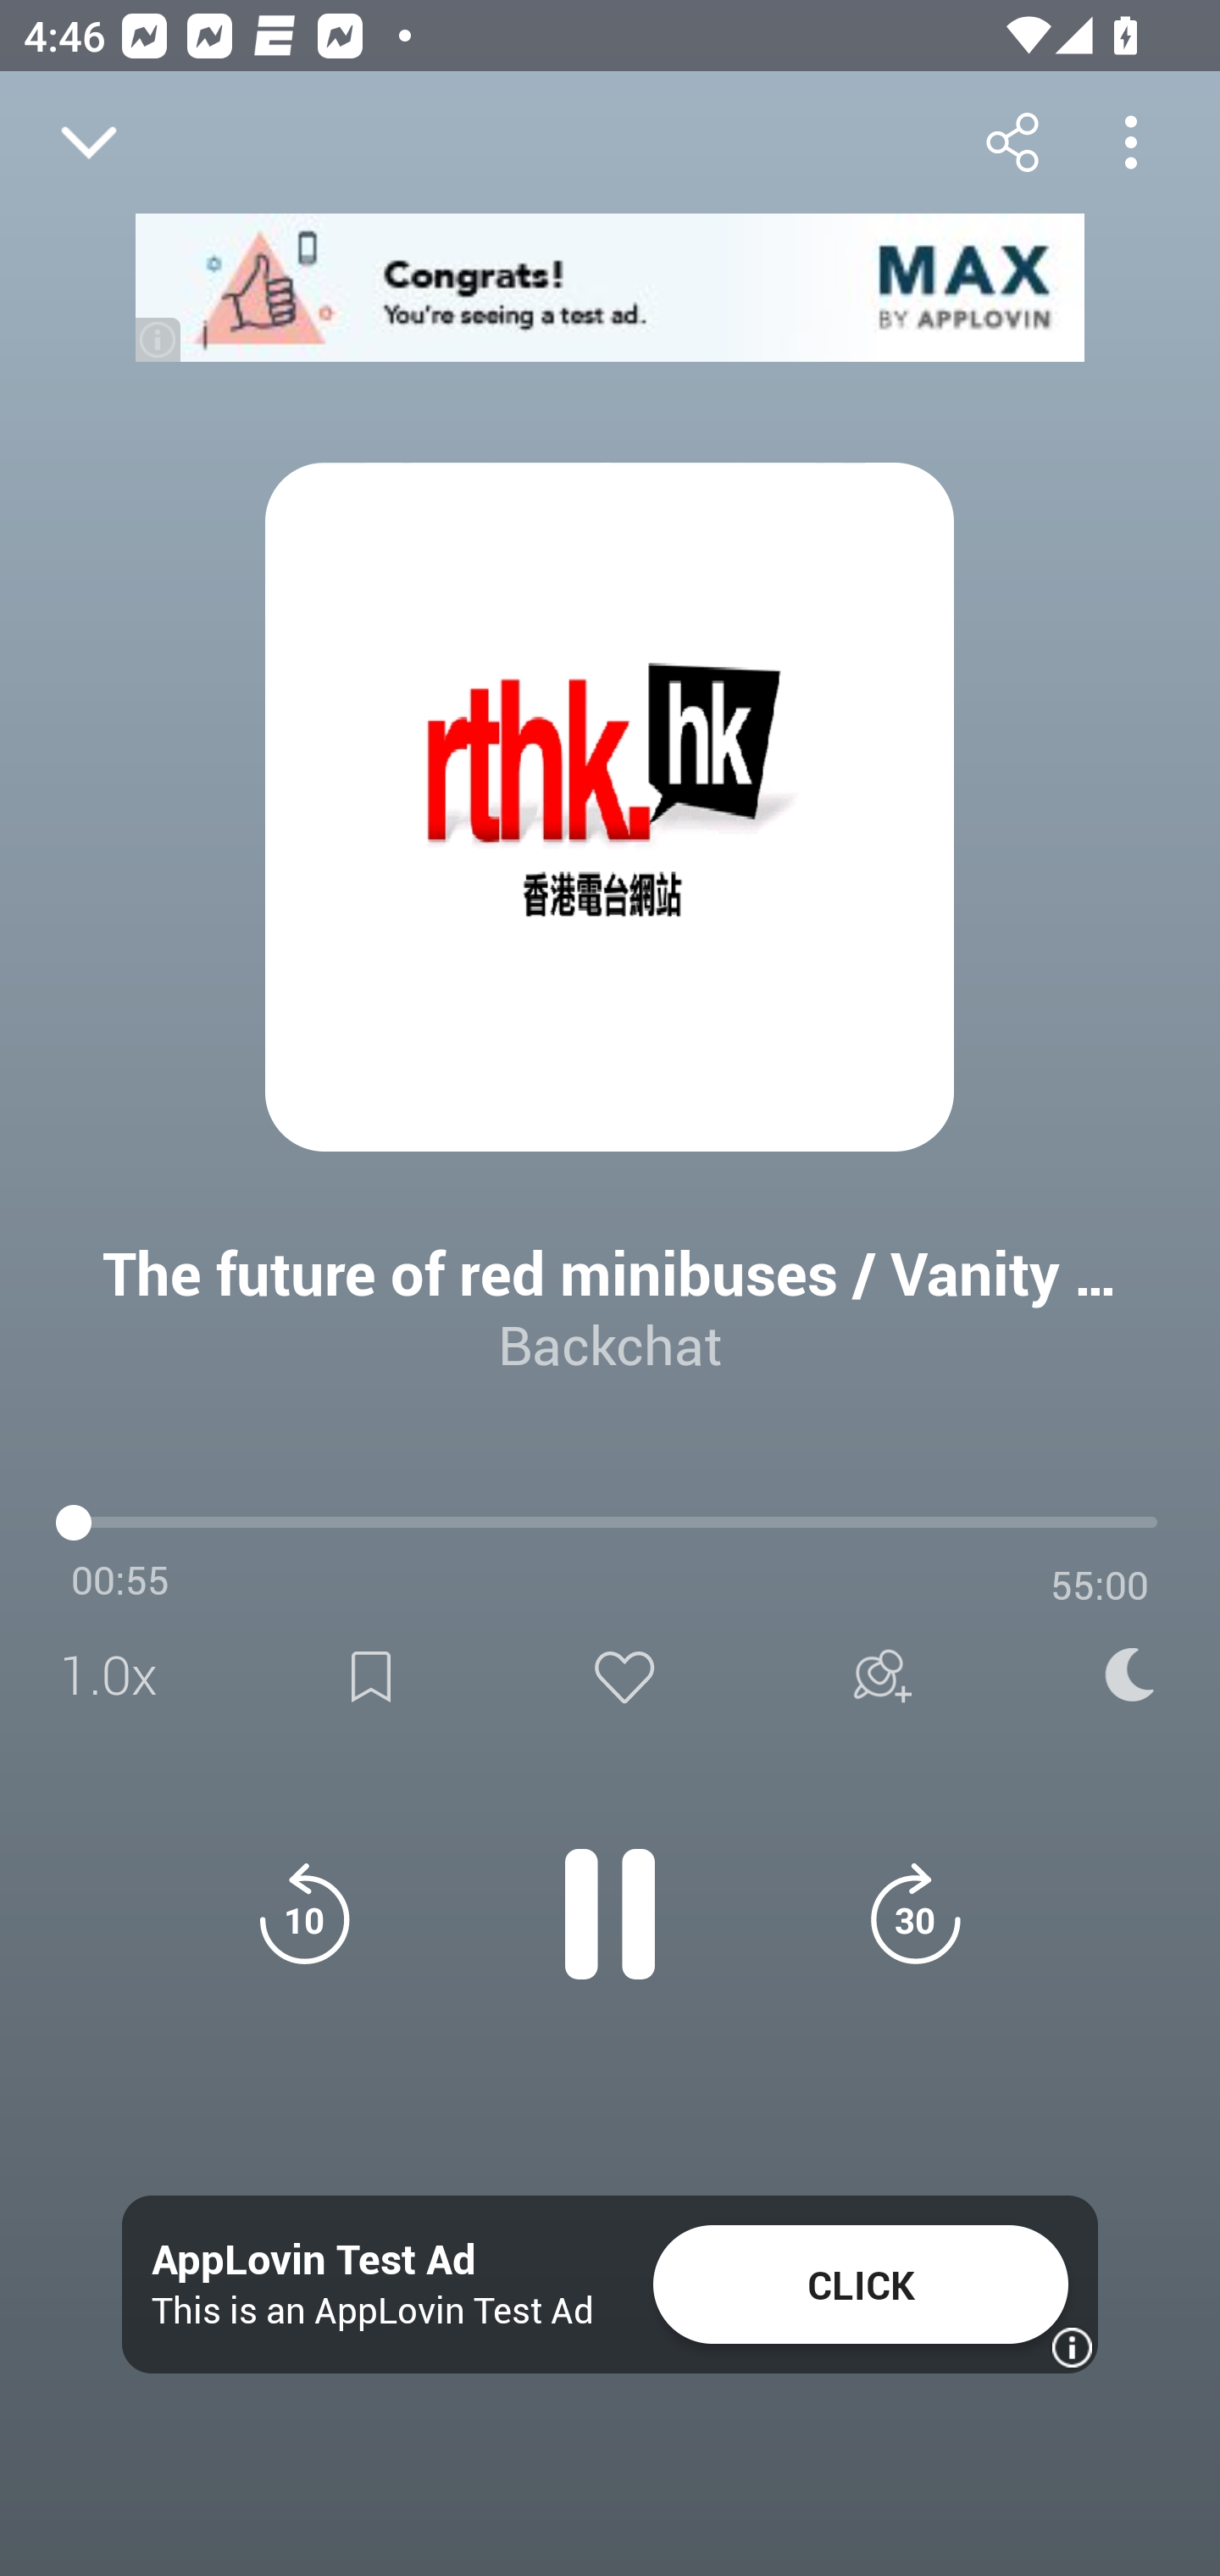 This screenshot has height=2576, width=1220. I want to click on Pause button, so click(610, 1896).